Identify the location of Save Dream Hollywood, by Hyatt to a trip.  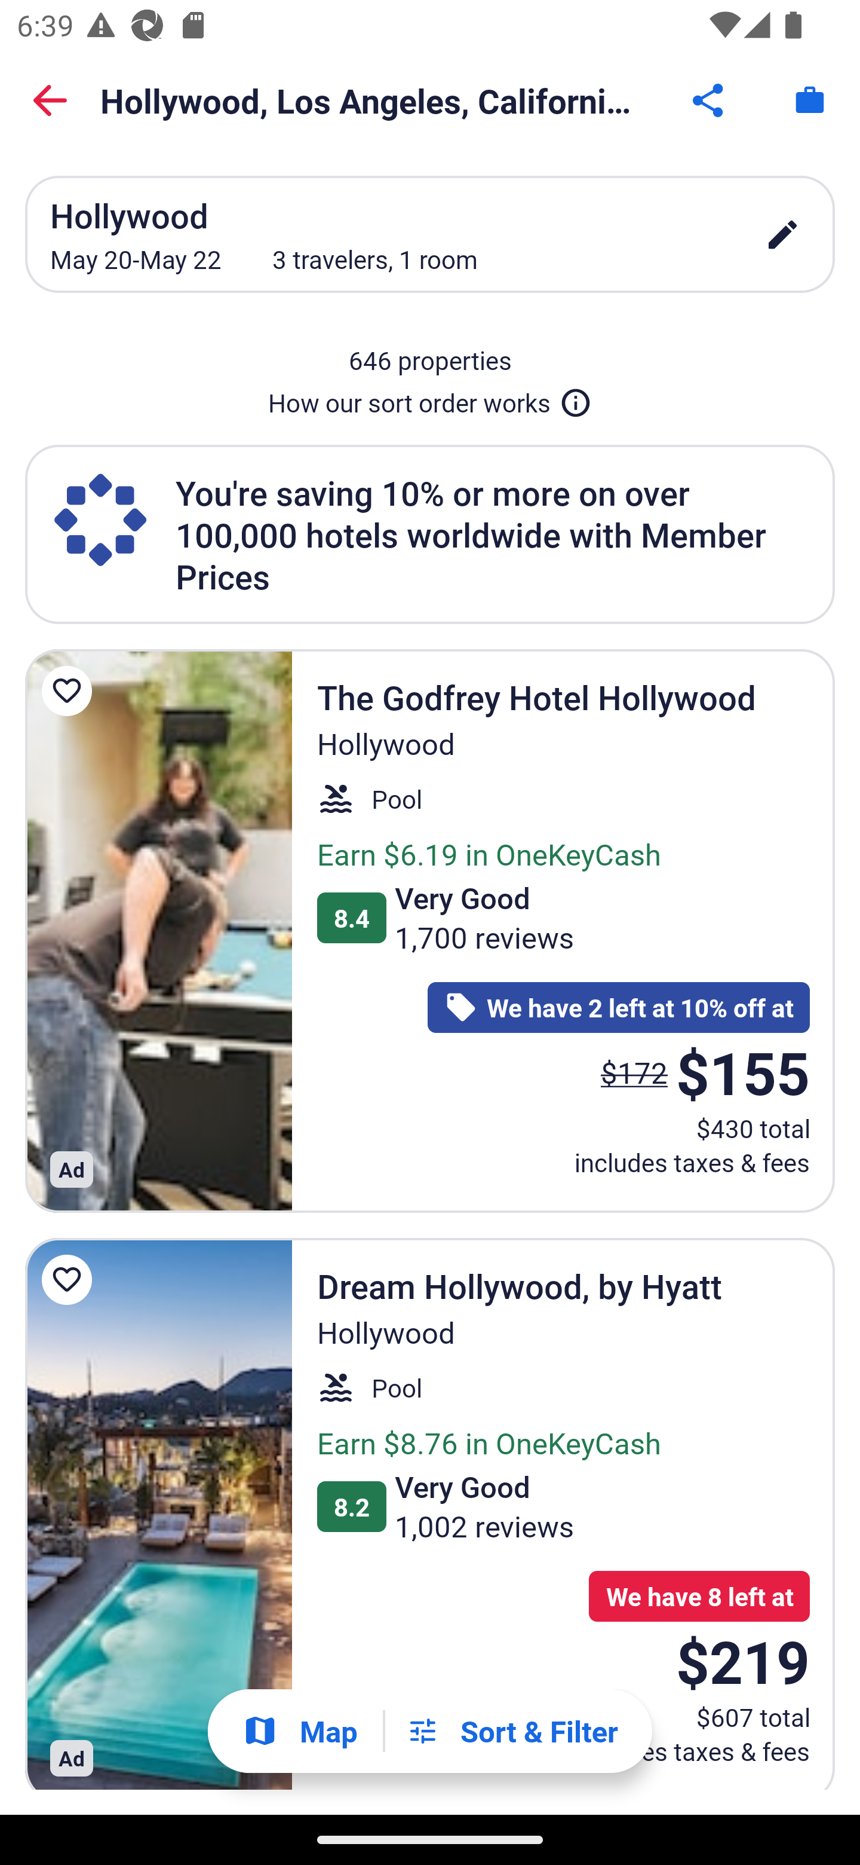
(70, 1279).